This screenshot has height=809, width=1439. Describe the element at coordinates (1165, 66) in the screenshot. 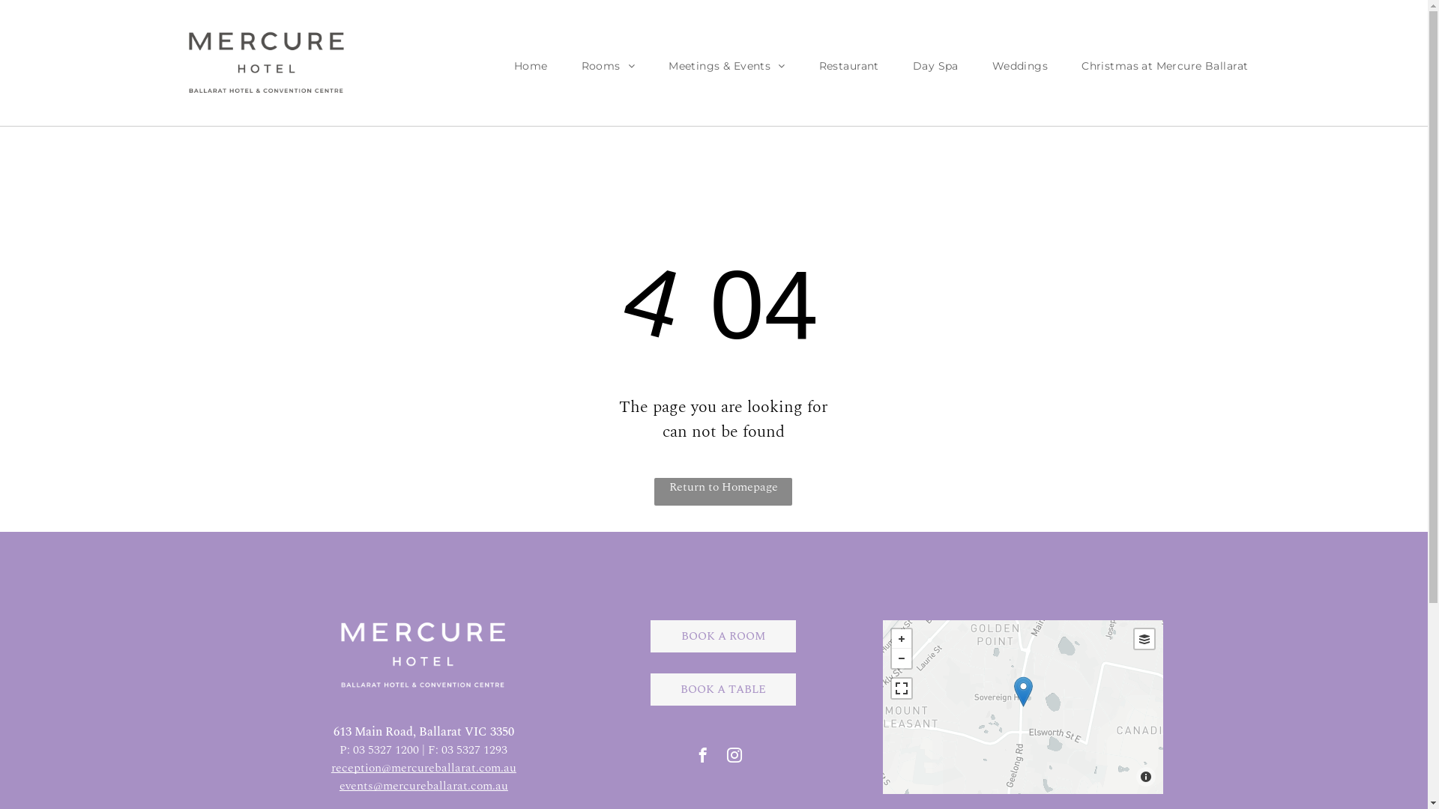

I see `Christmas at Mercure Ballarat` at that location.